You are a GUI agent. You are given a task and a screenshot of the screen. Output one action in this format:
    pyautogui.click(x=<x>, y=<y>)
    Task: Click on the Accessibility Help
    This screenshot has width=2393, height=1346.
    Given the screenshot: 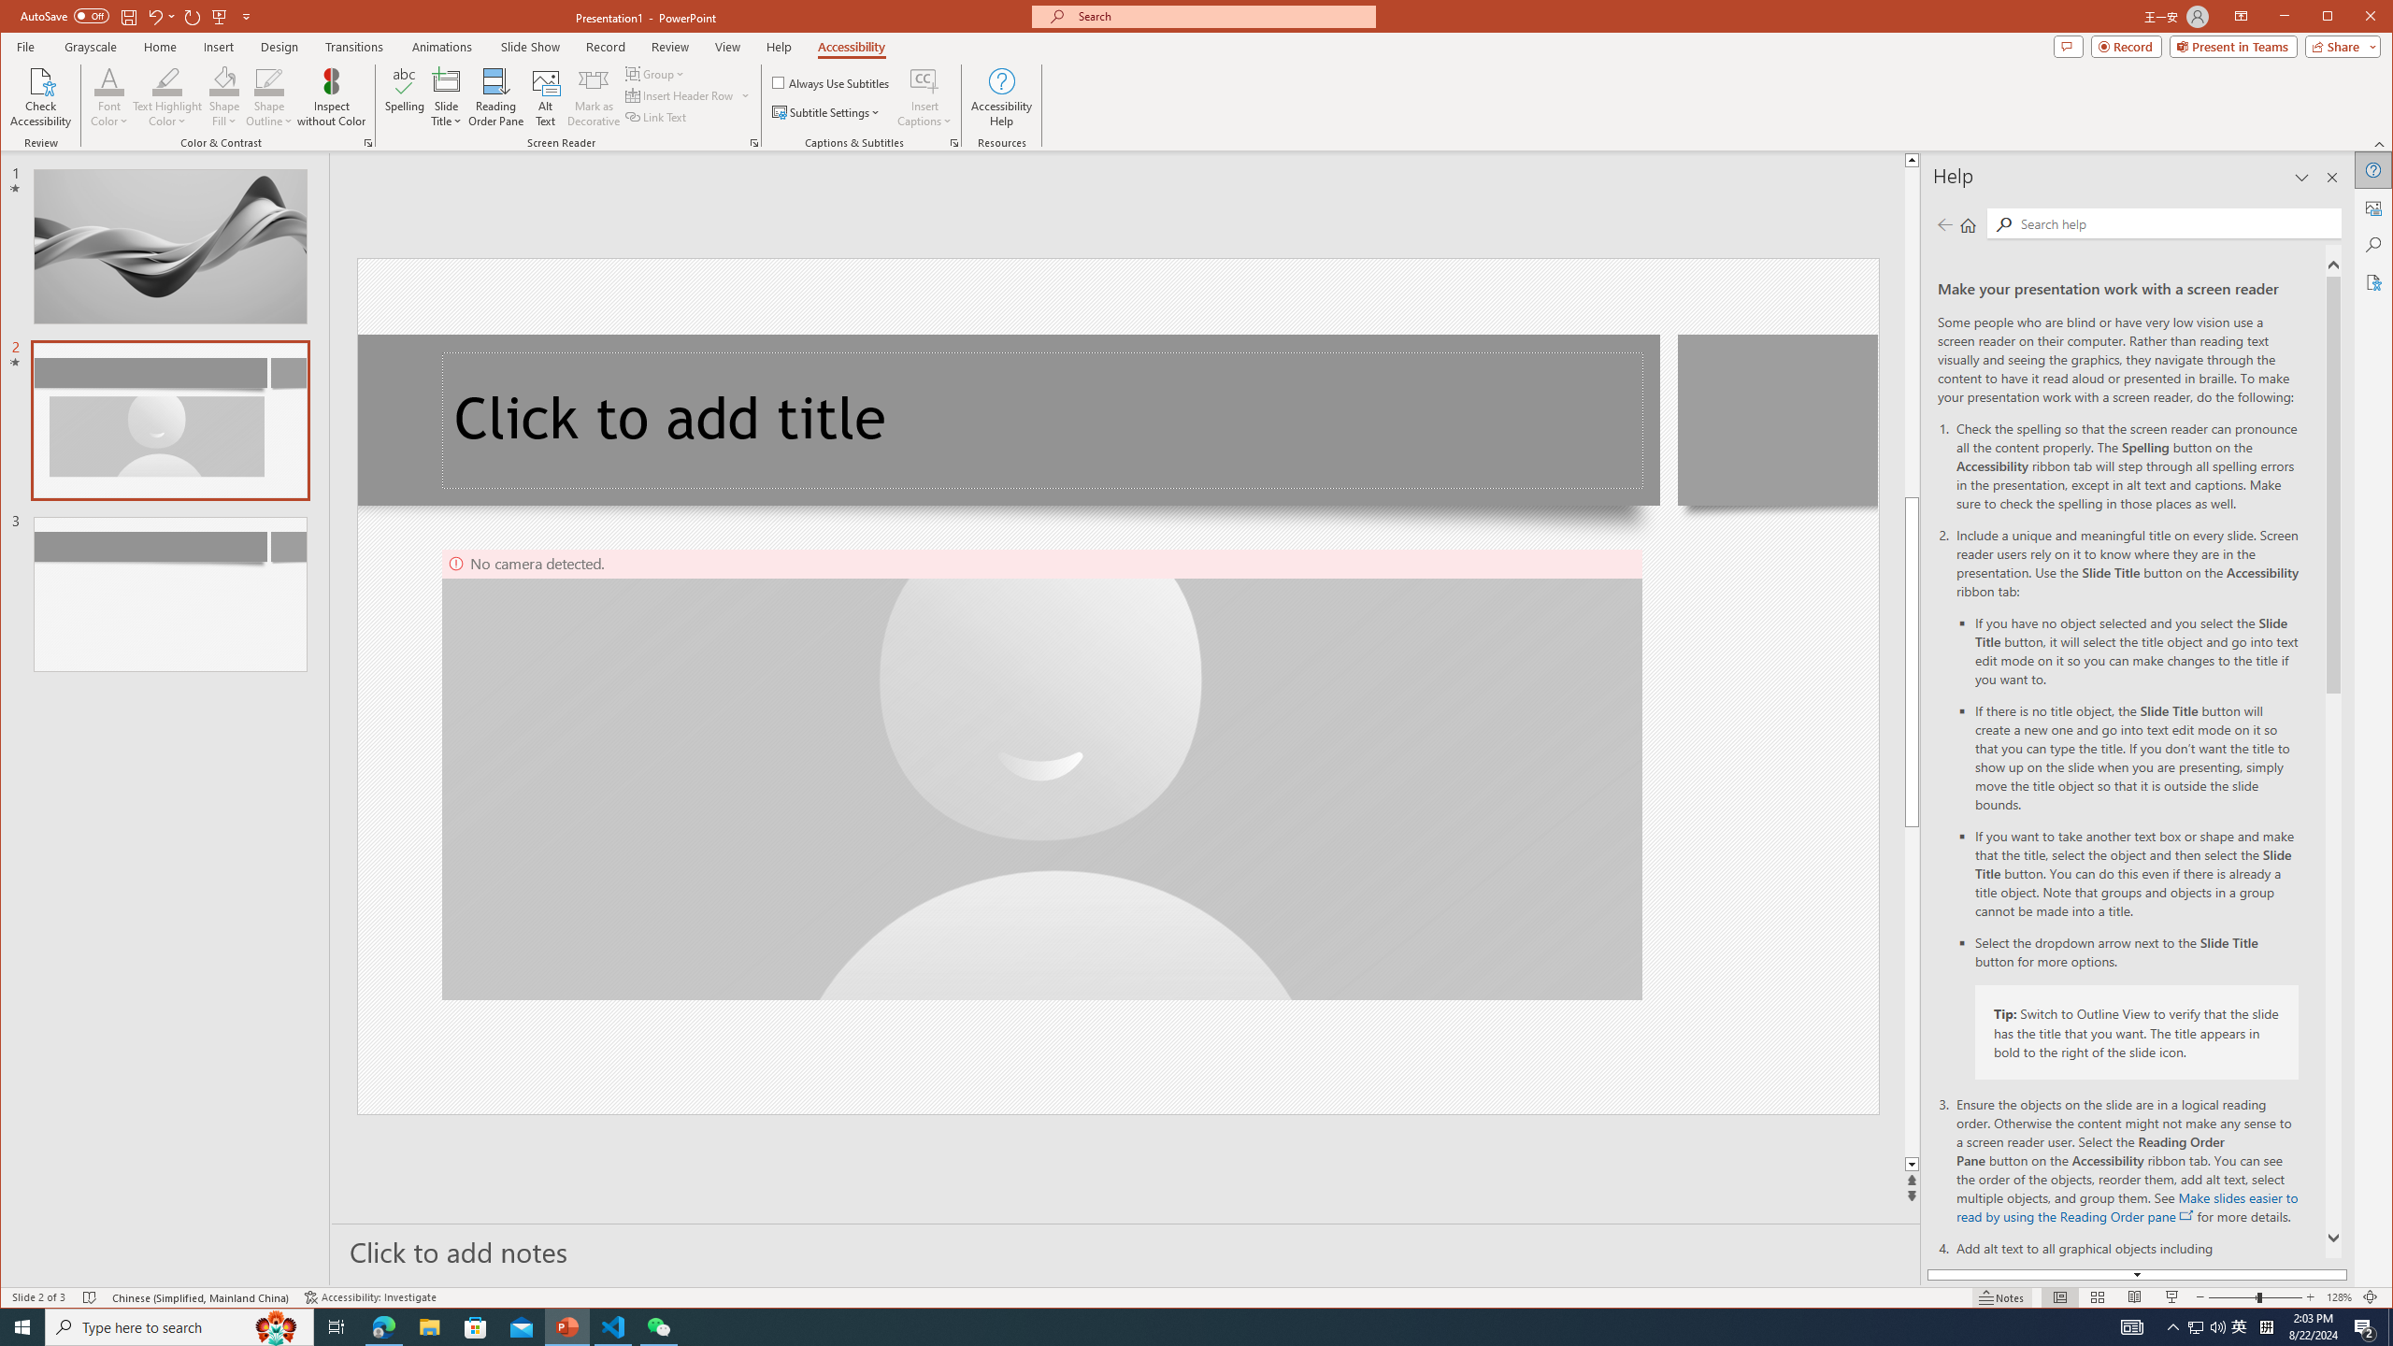 What is the action you would take?
    pyautogui.click(x=1000, y=97)
    